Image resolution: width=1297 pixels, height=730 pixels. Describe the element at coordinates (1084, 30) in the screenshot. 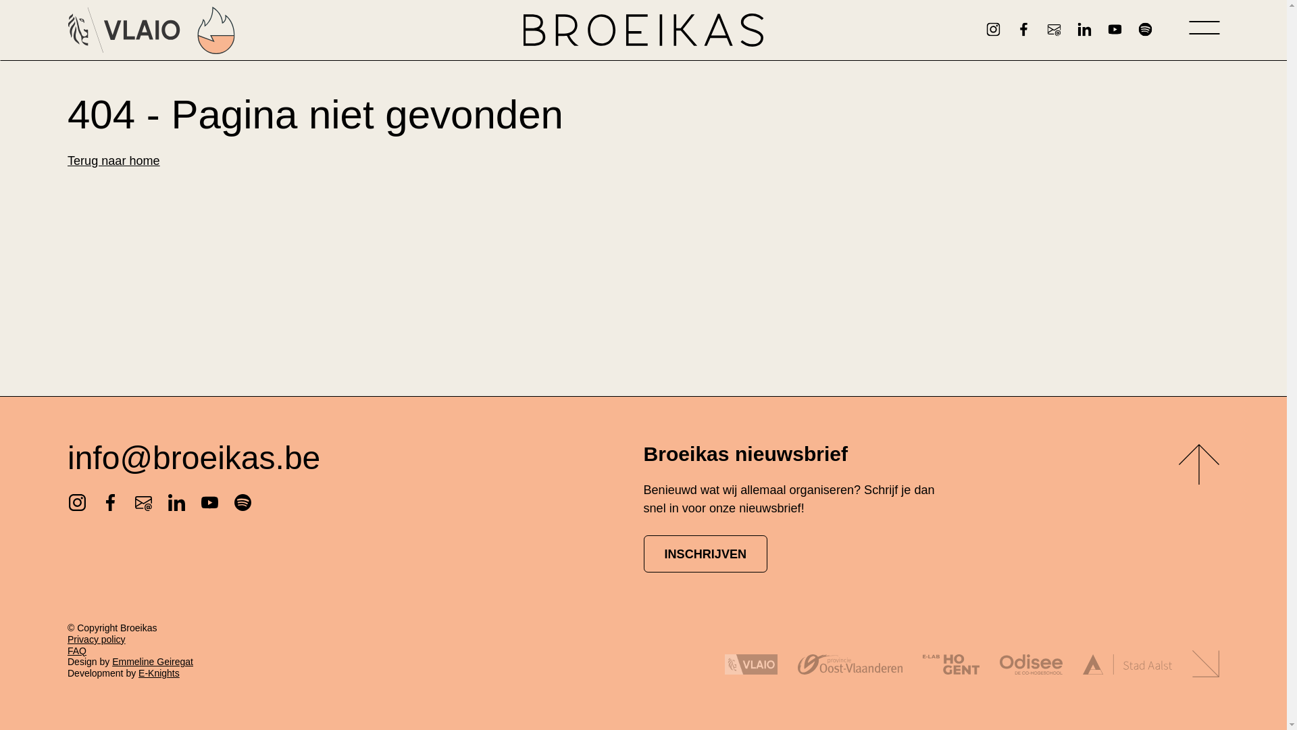

I see `Volg ons op LinkedIn` at that location.